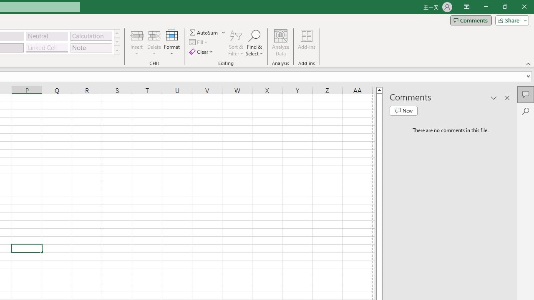 Image resolution: width=534 pixels, height=300 pixels. What do you see at coordinates (204, 32) in the screenshot?
I see `Sum` at bounding box center [204, 32].